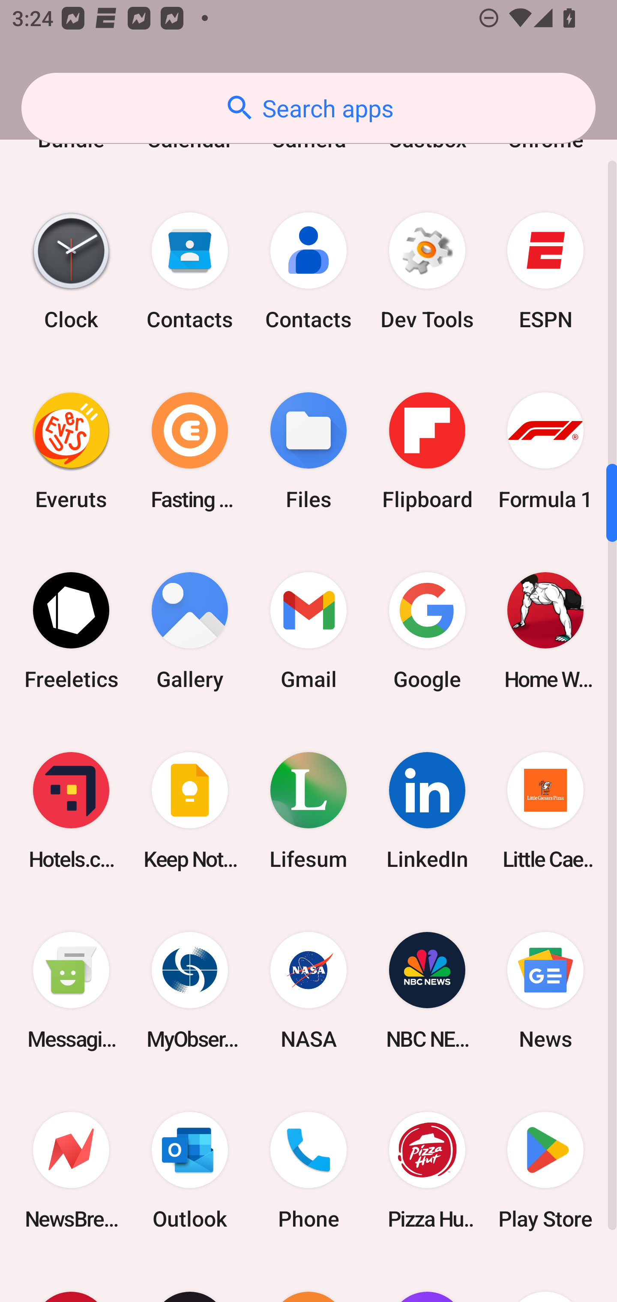  Describe the element at coordinates (71, 451) in the screenshot. I see `Everuts` at that location.